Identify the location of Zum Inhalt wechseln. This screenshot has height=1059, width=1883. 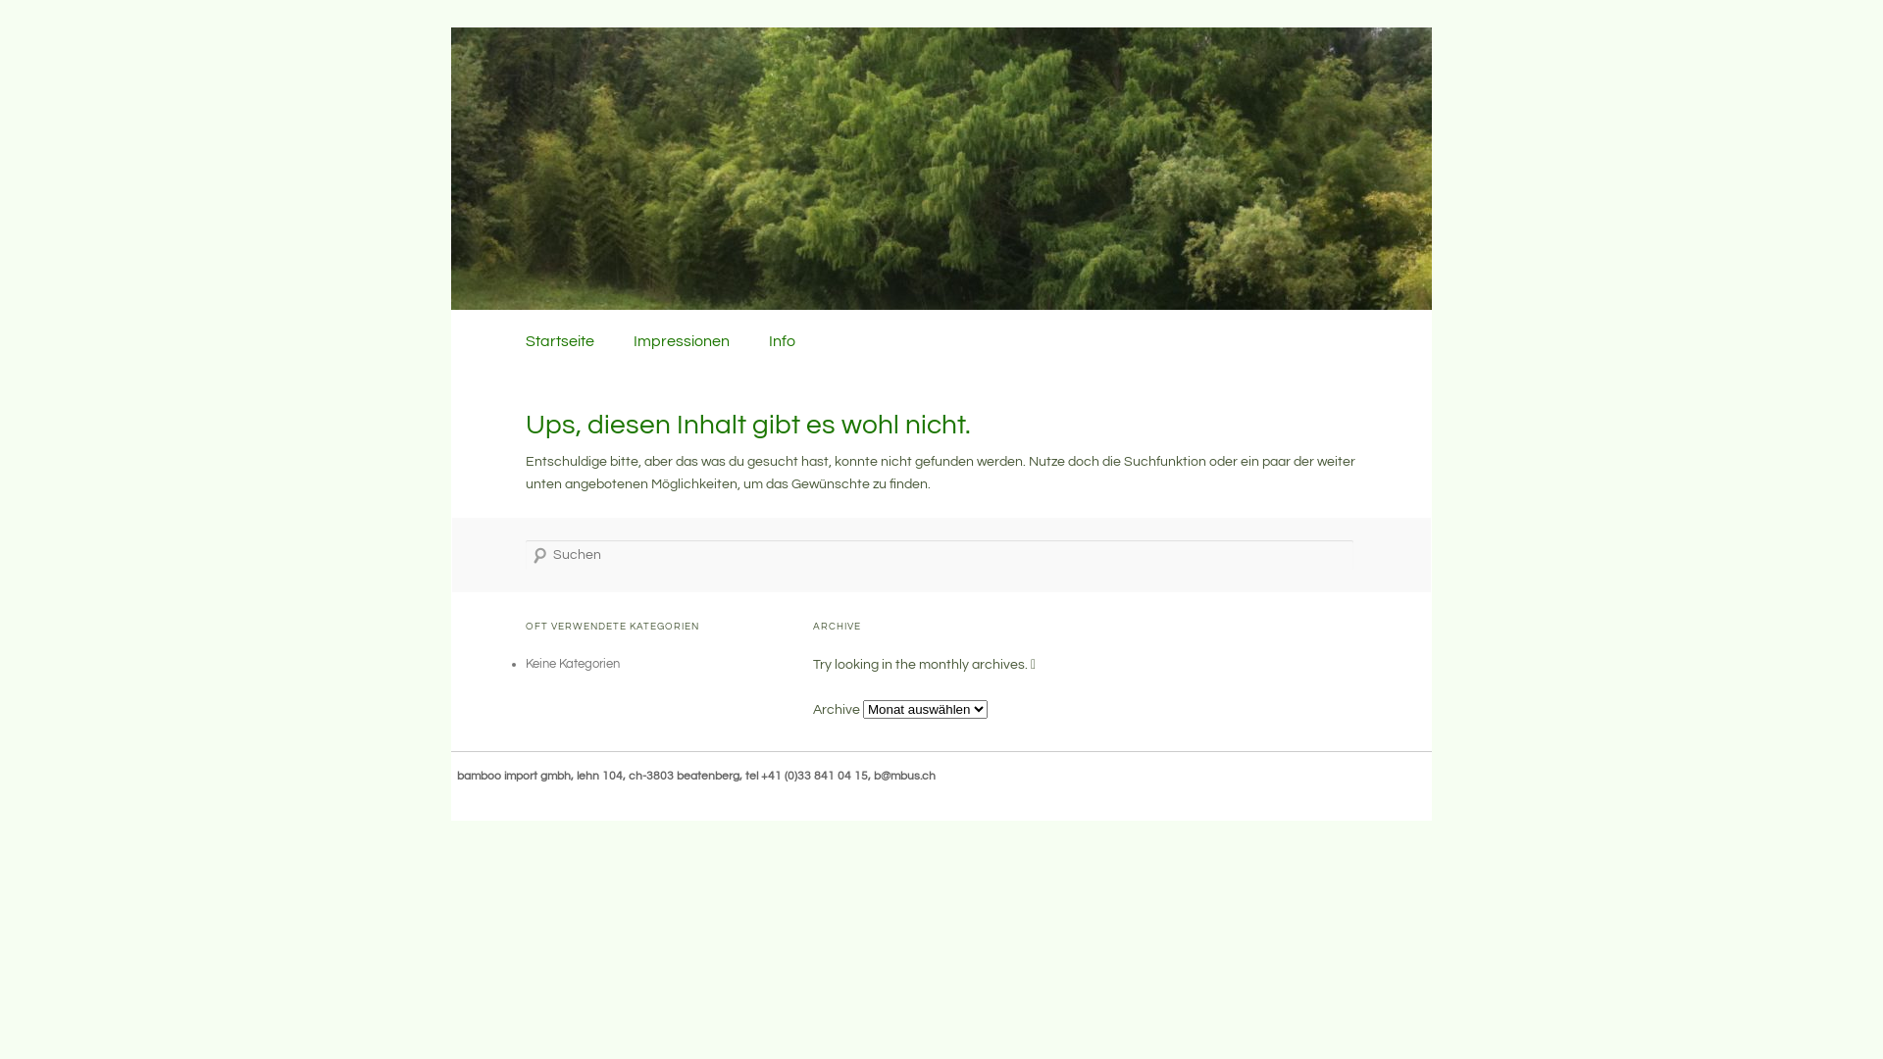
(588, 333).